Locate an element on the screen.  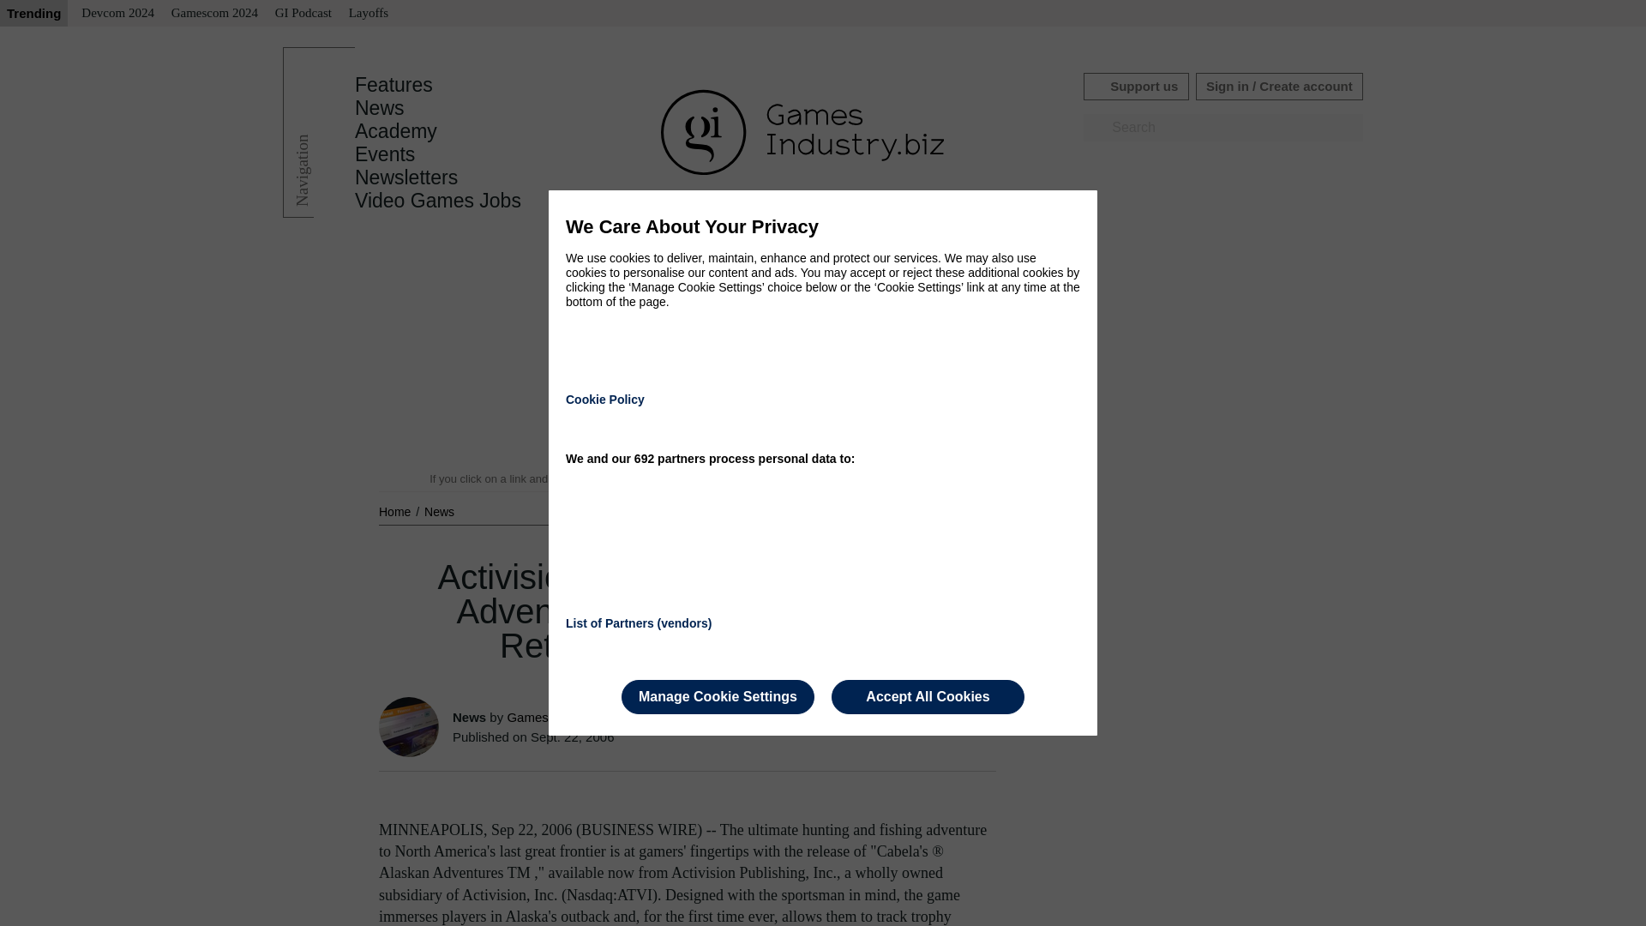
Video Games Jobs is located at coordinates (438, 201).